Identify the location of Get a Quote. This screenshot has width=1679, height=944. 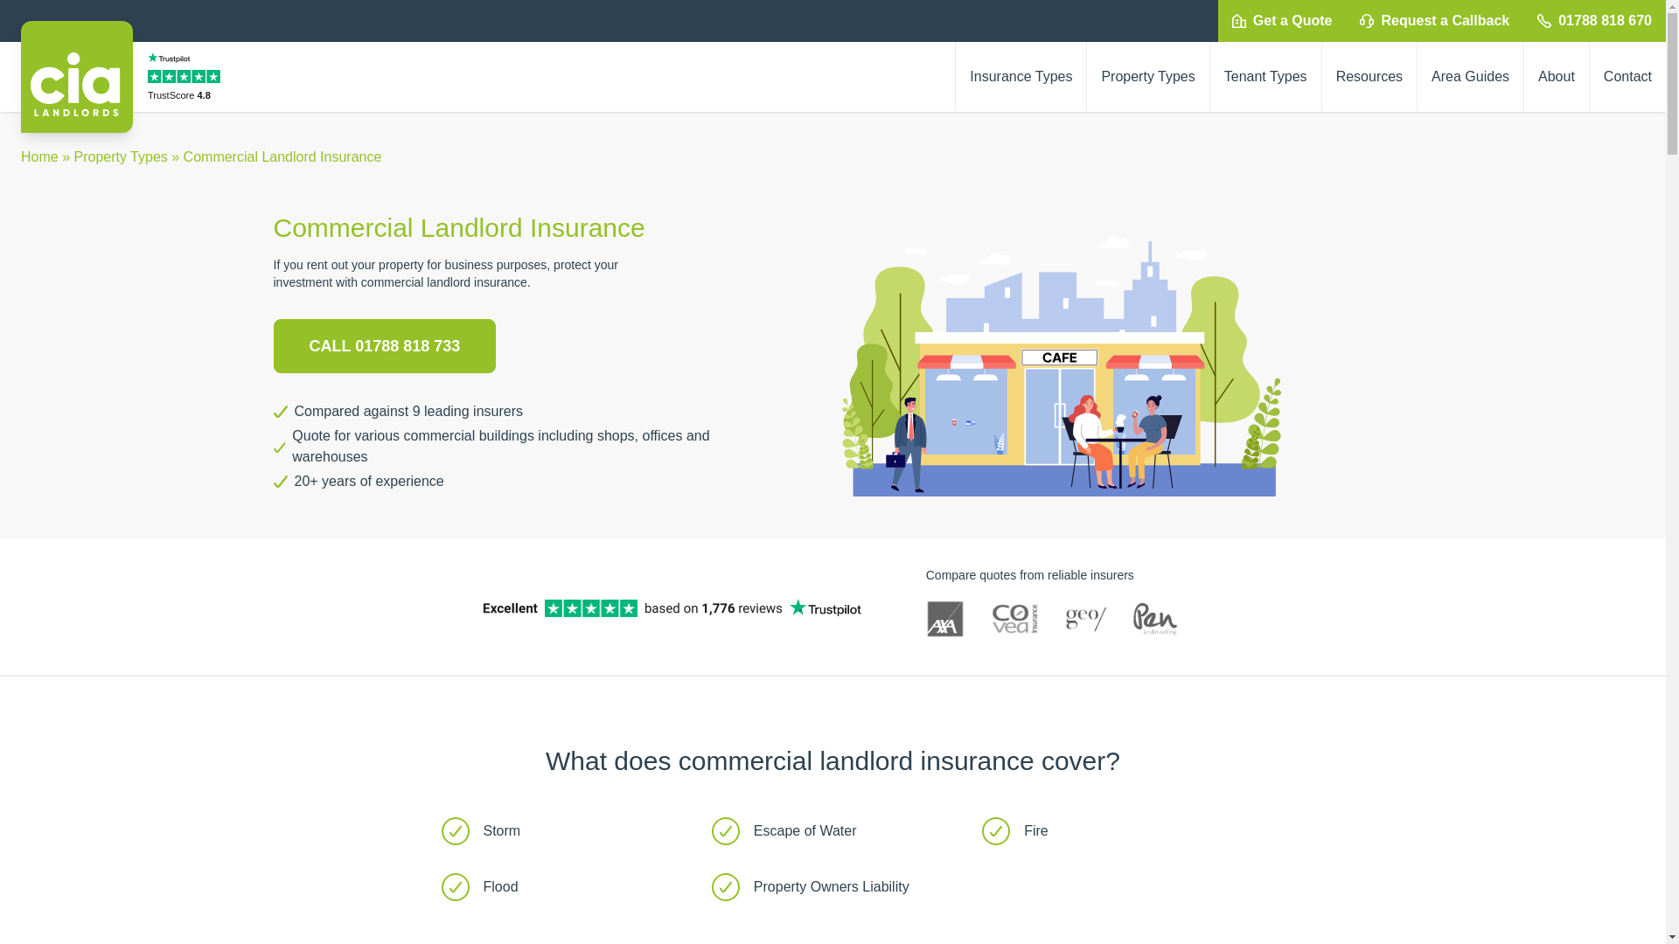
(1282, 21).